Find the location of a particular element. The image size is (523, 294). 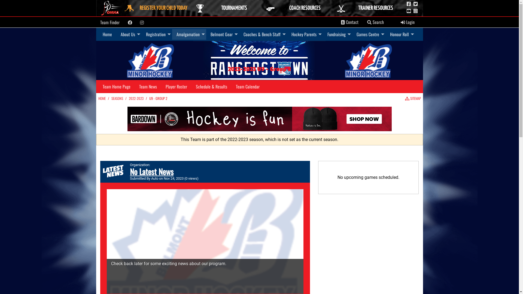

COACH RESOURCES is located at coordinates (299, 8).